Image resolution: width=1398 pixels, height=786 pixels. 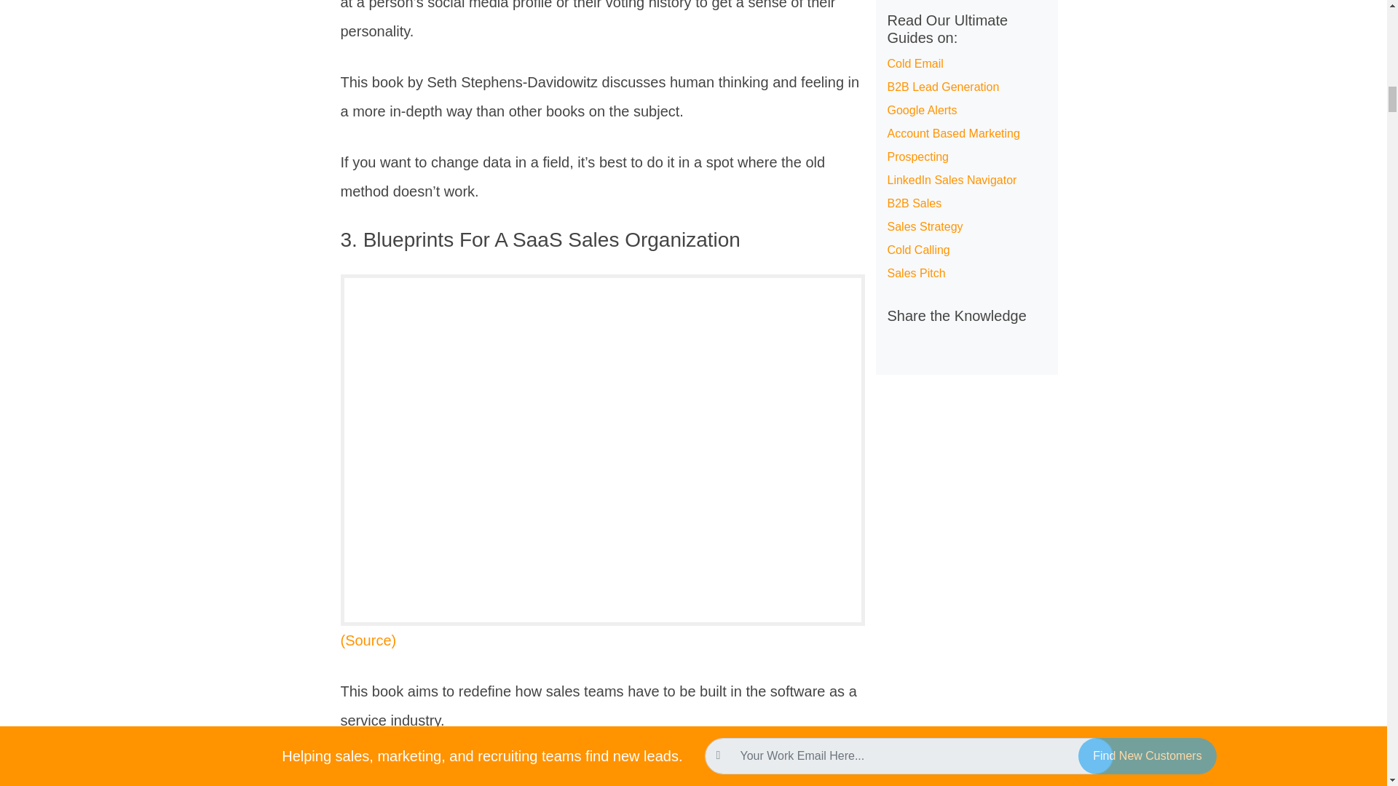 I want to click on Sales Team, so click(x=561, y=771).